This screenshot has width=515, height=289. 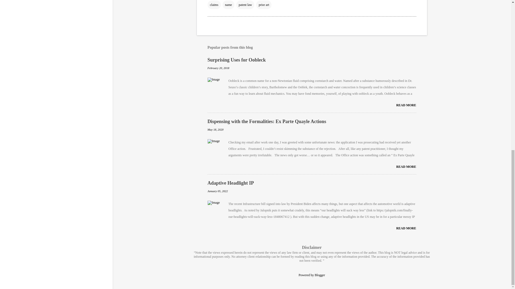 I want to click on READ MORE, so click(x=406, y=166).